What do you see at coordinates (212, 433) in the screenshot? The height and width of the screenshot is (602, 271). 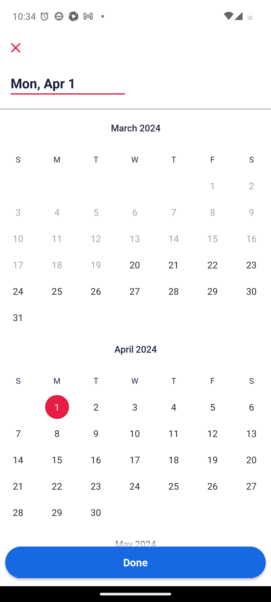 I see `12 Fri, Apr 12, Not Selected` at bounding box center [212, 433].